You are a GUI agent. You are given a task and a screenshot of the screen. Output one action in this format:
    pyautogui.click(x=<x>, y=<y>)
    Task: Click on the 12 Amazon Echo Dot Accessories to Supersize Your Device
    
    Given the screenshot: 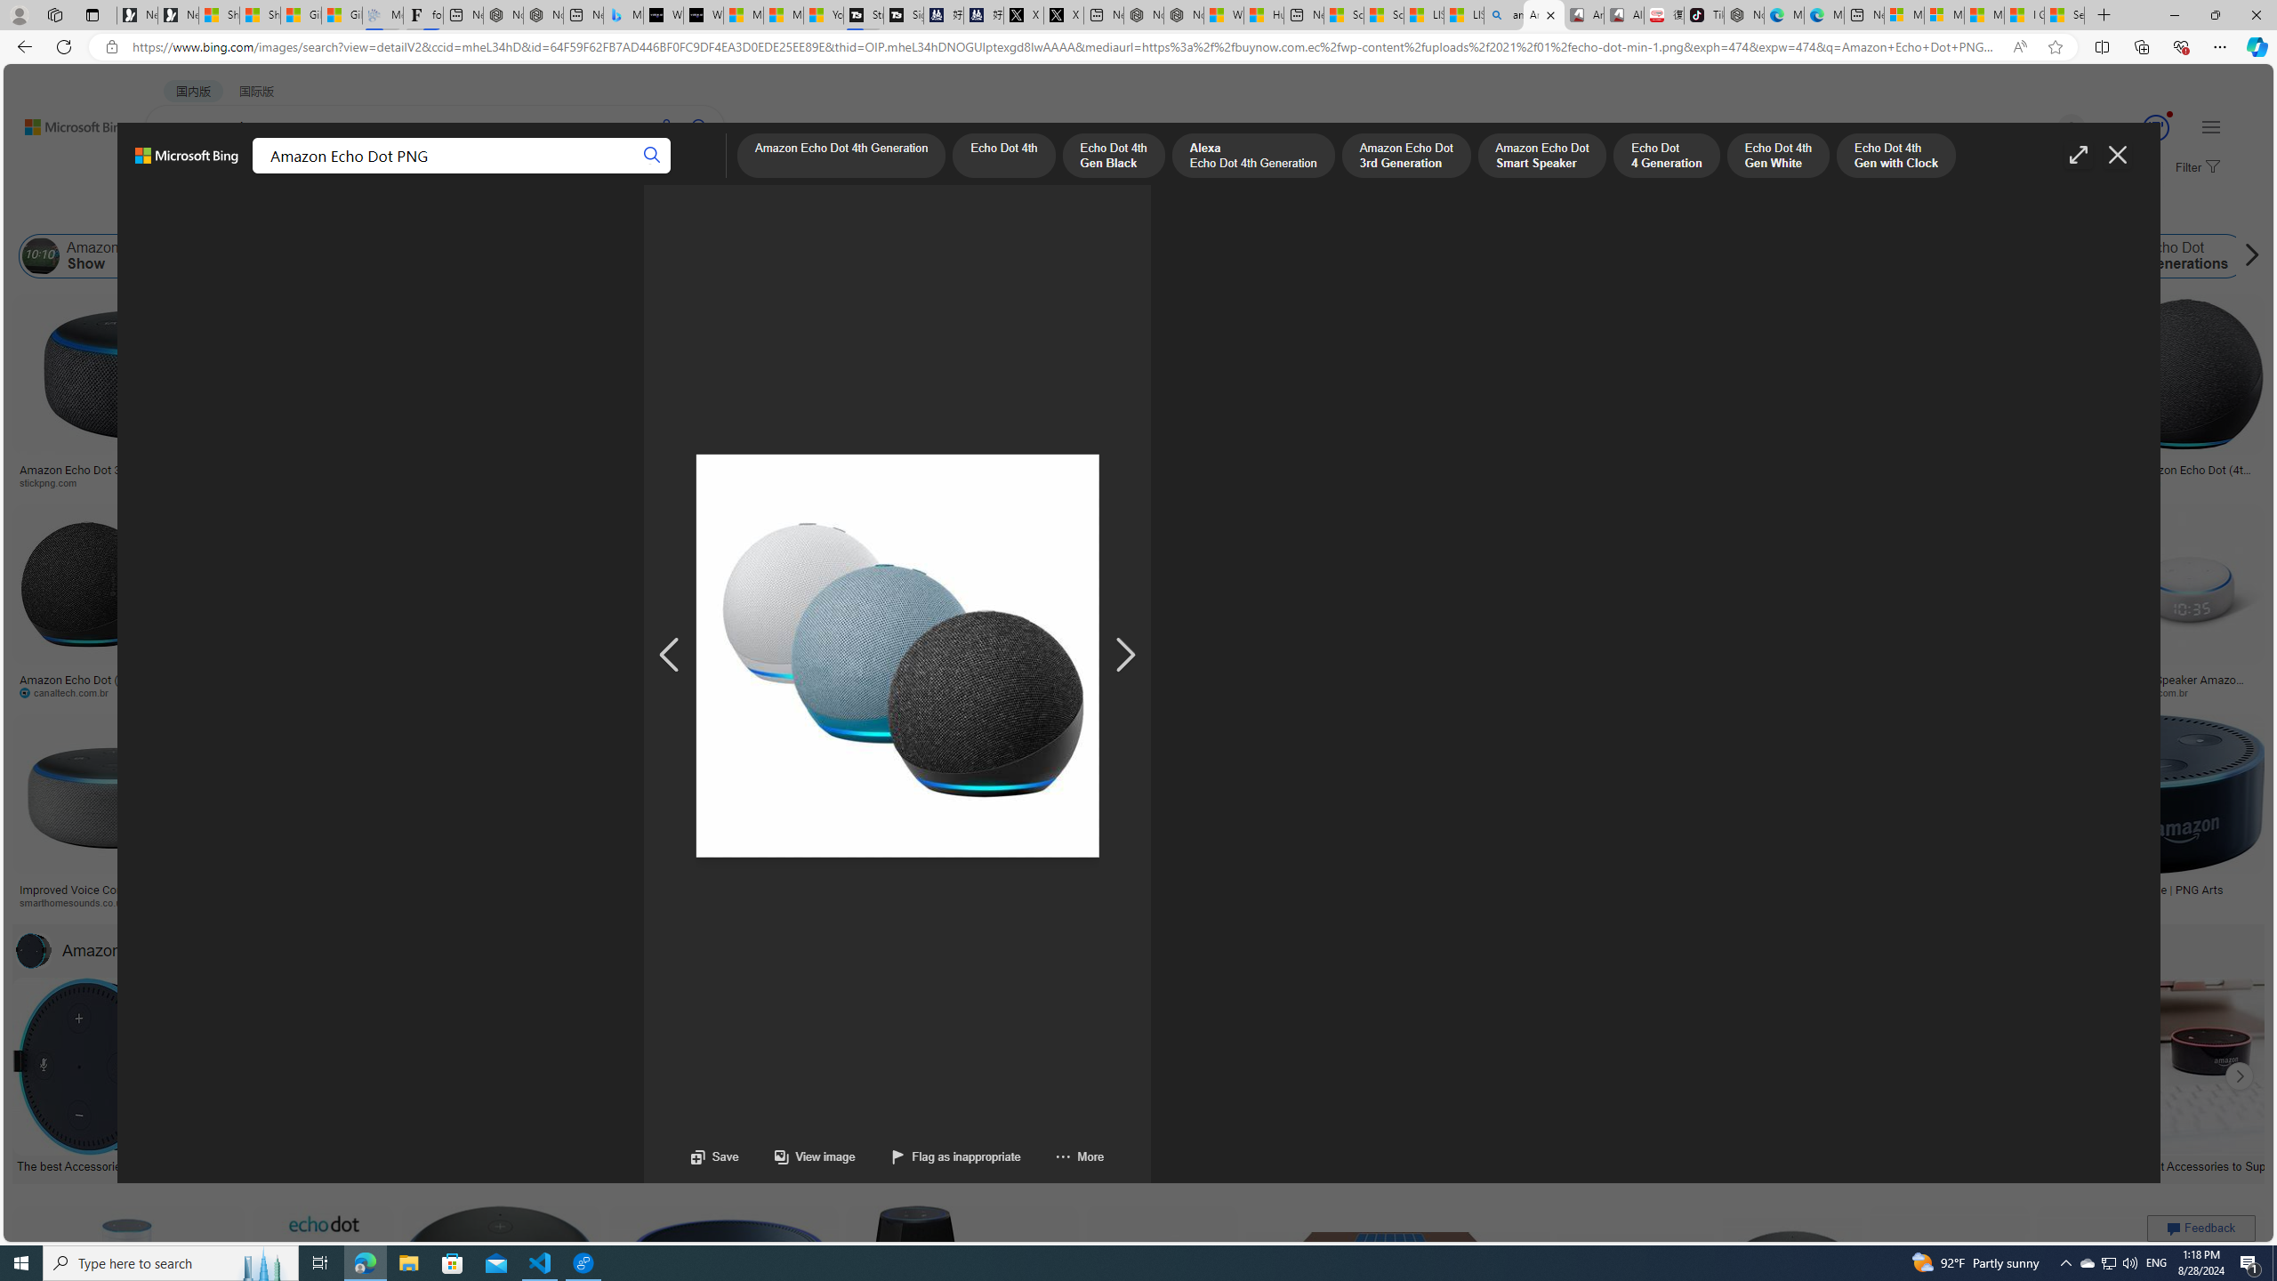 What is the action you would take?
    pyautogui.click(x=2188, y=1164)
    